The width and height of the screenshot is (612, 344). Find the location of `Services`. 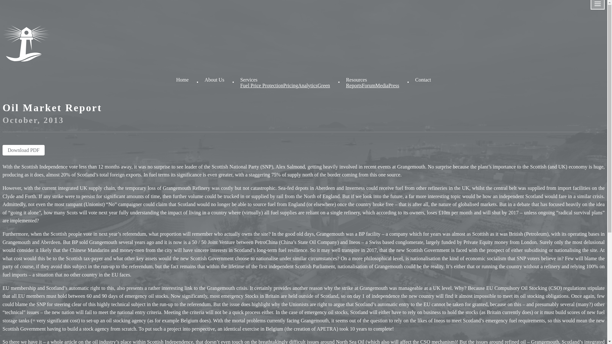

Services is located at coordinates (249, 80).